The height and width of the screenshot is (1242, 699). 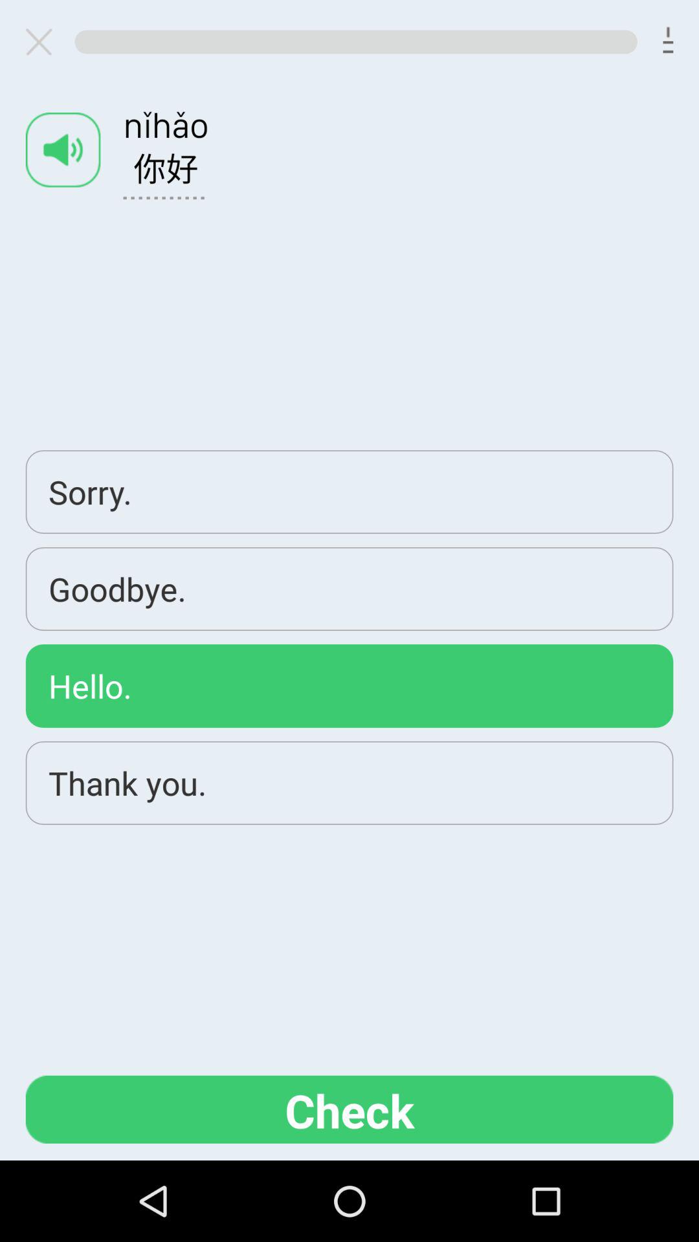 What do you see at coordinates (44, 41) in the screenshot?
I see `close windows` at bounding box center [44, 41].